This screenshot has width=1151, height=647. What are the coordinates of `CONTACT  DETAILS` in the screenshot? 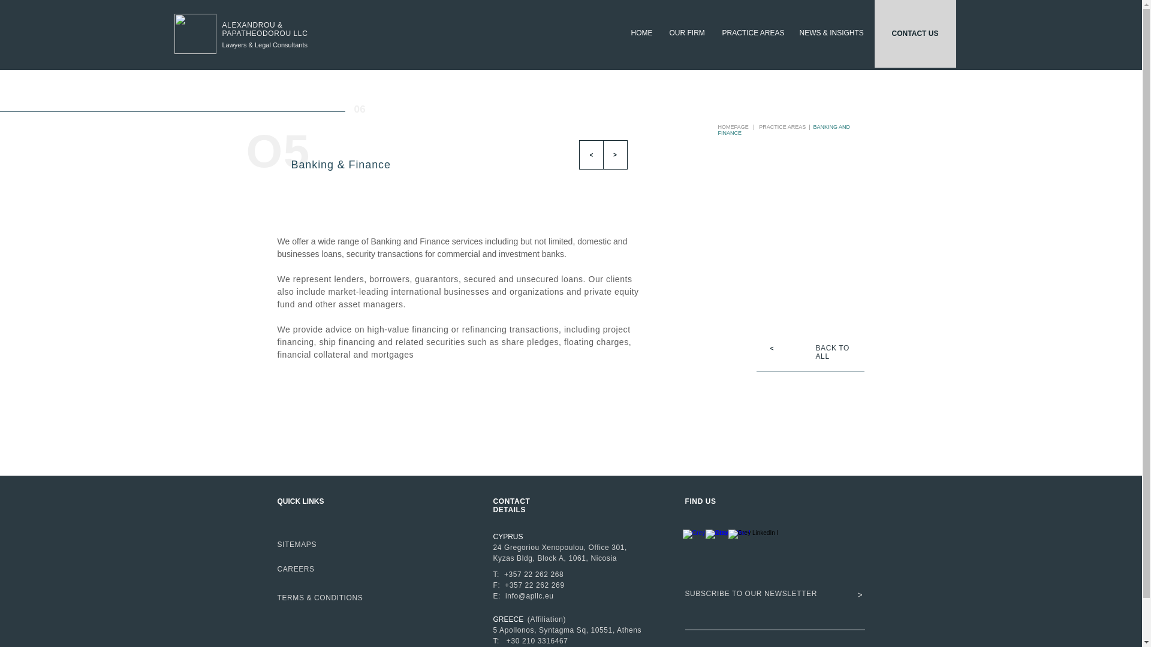 It's located at (512, 506).